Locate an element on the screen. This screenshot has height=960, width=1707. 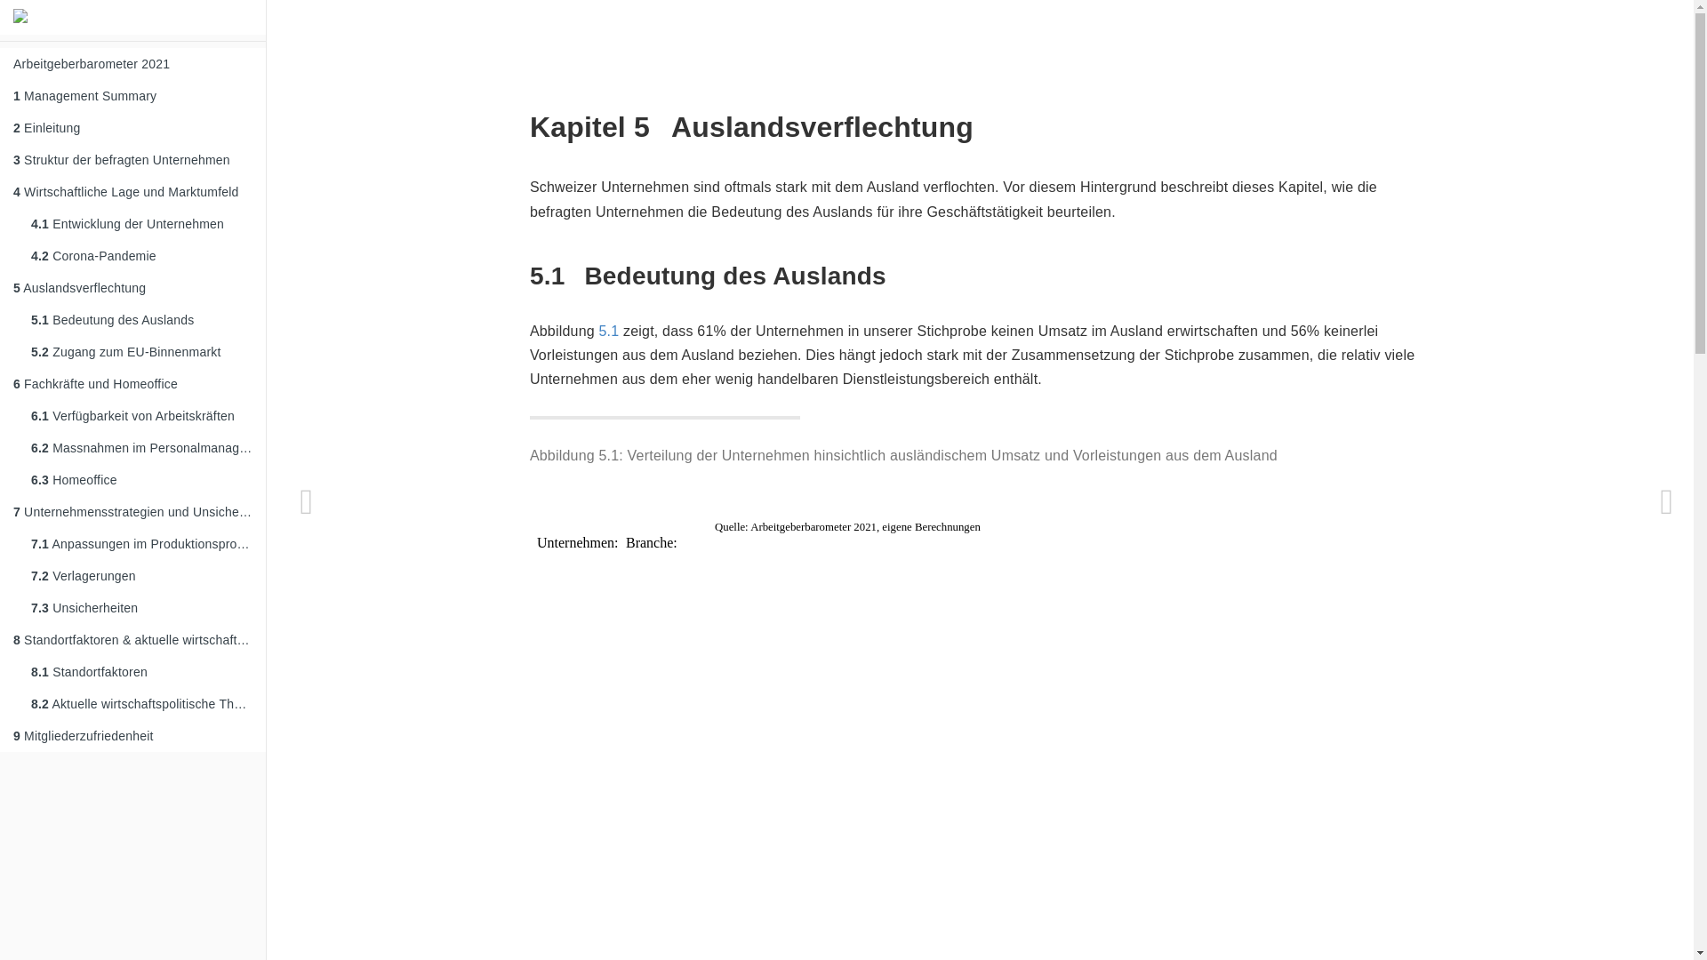
4.2 Corona-Pandemie is located at coordinates (142, 256).